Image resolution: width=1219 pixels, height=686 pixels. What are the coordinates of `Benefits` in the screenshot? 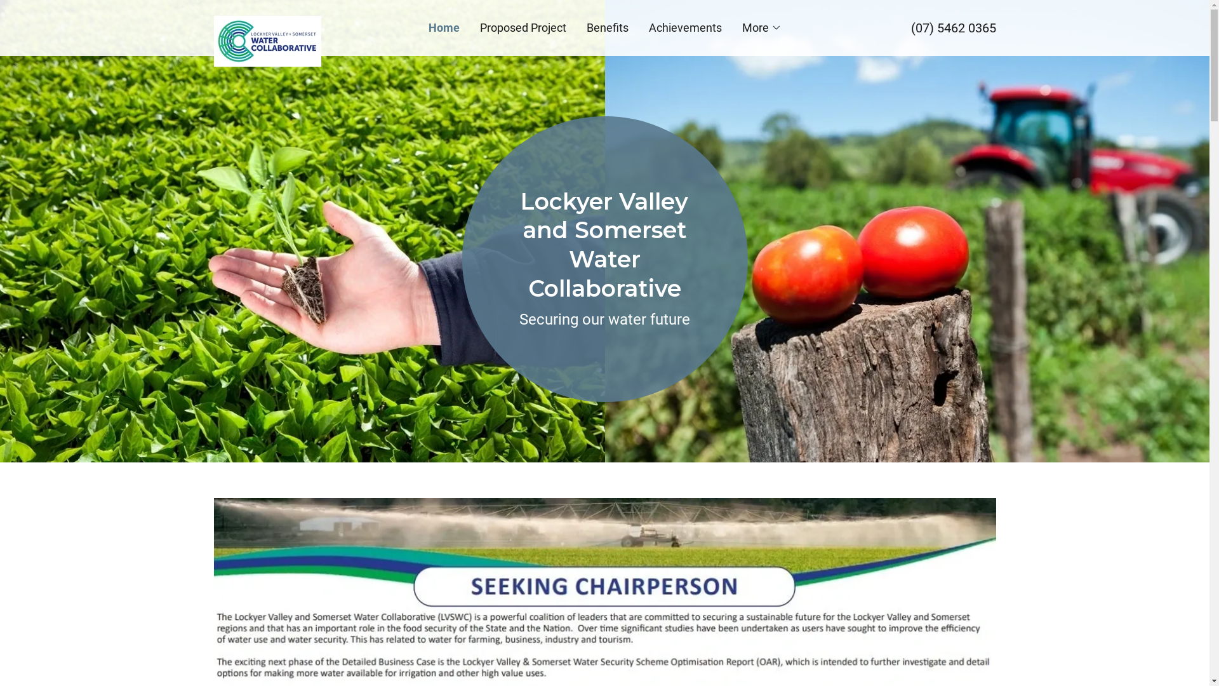 It's located at (608, 28).